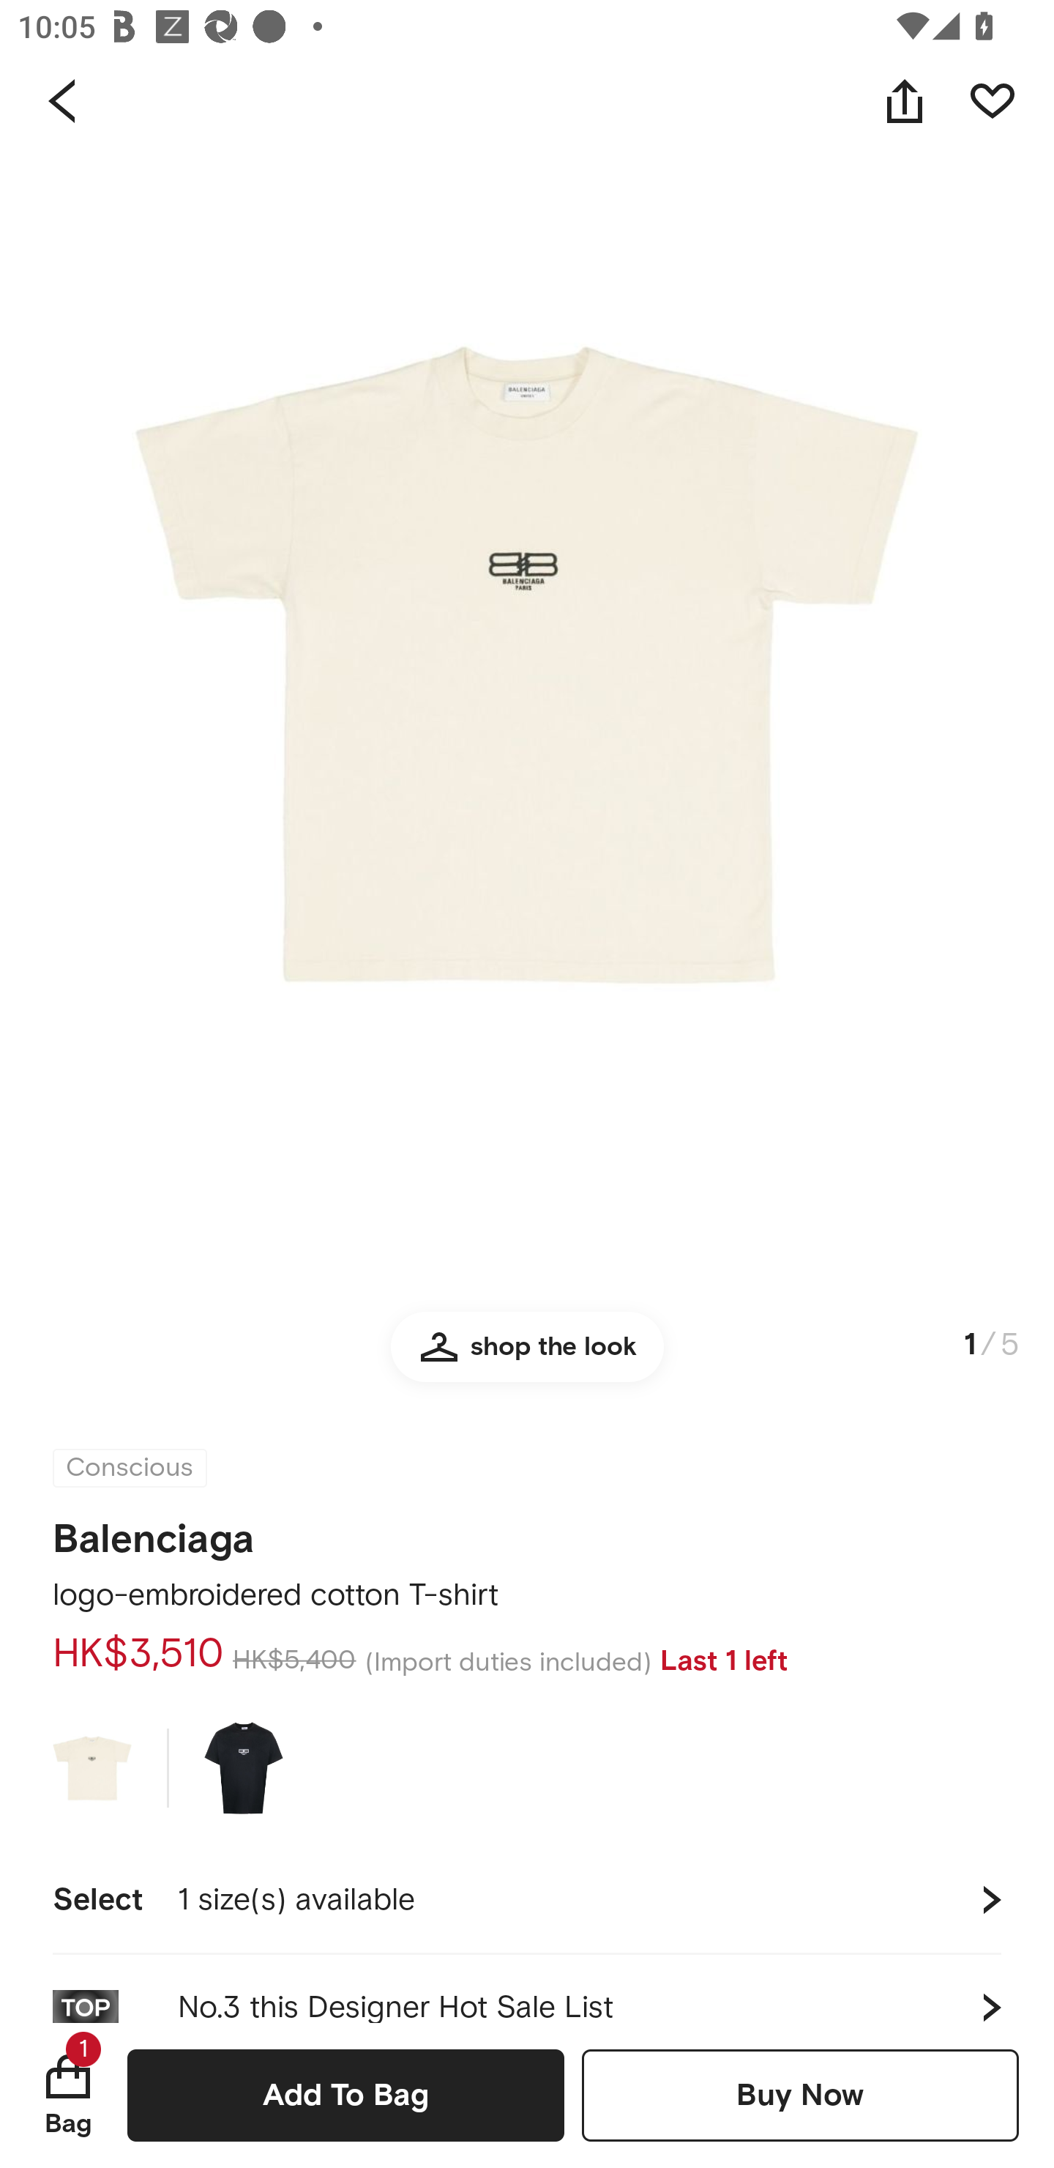 This screenshot has height=2168, width=1054. What do you see at coordinates (527, 1358) in the screenshot?
I see `shop the look` at bounding box center [527, 1358].